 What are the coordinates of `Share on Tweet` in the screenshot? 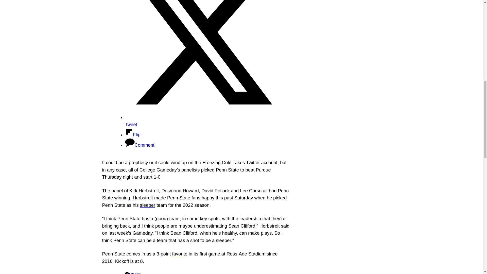 It's located at (202, 121).